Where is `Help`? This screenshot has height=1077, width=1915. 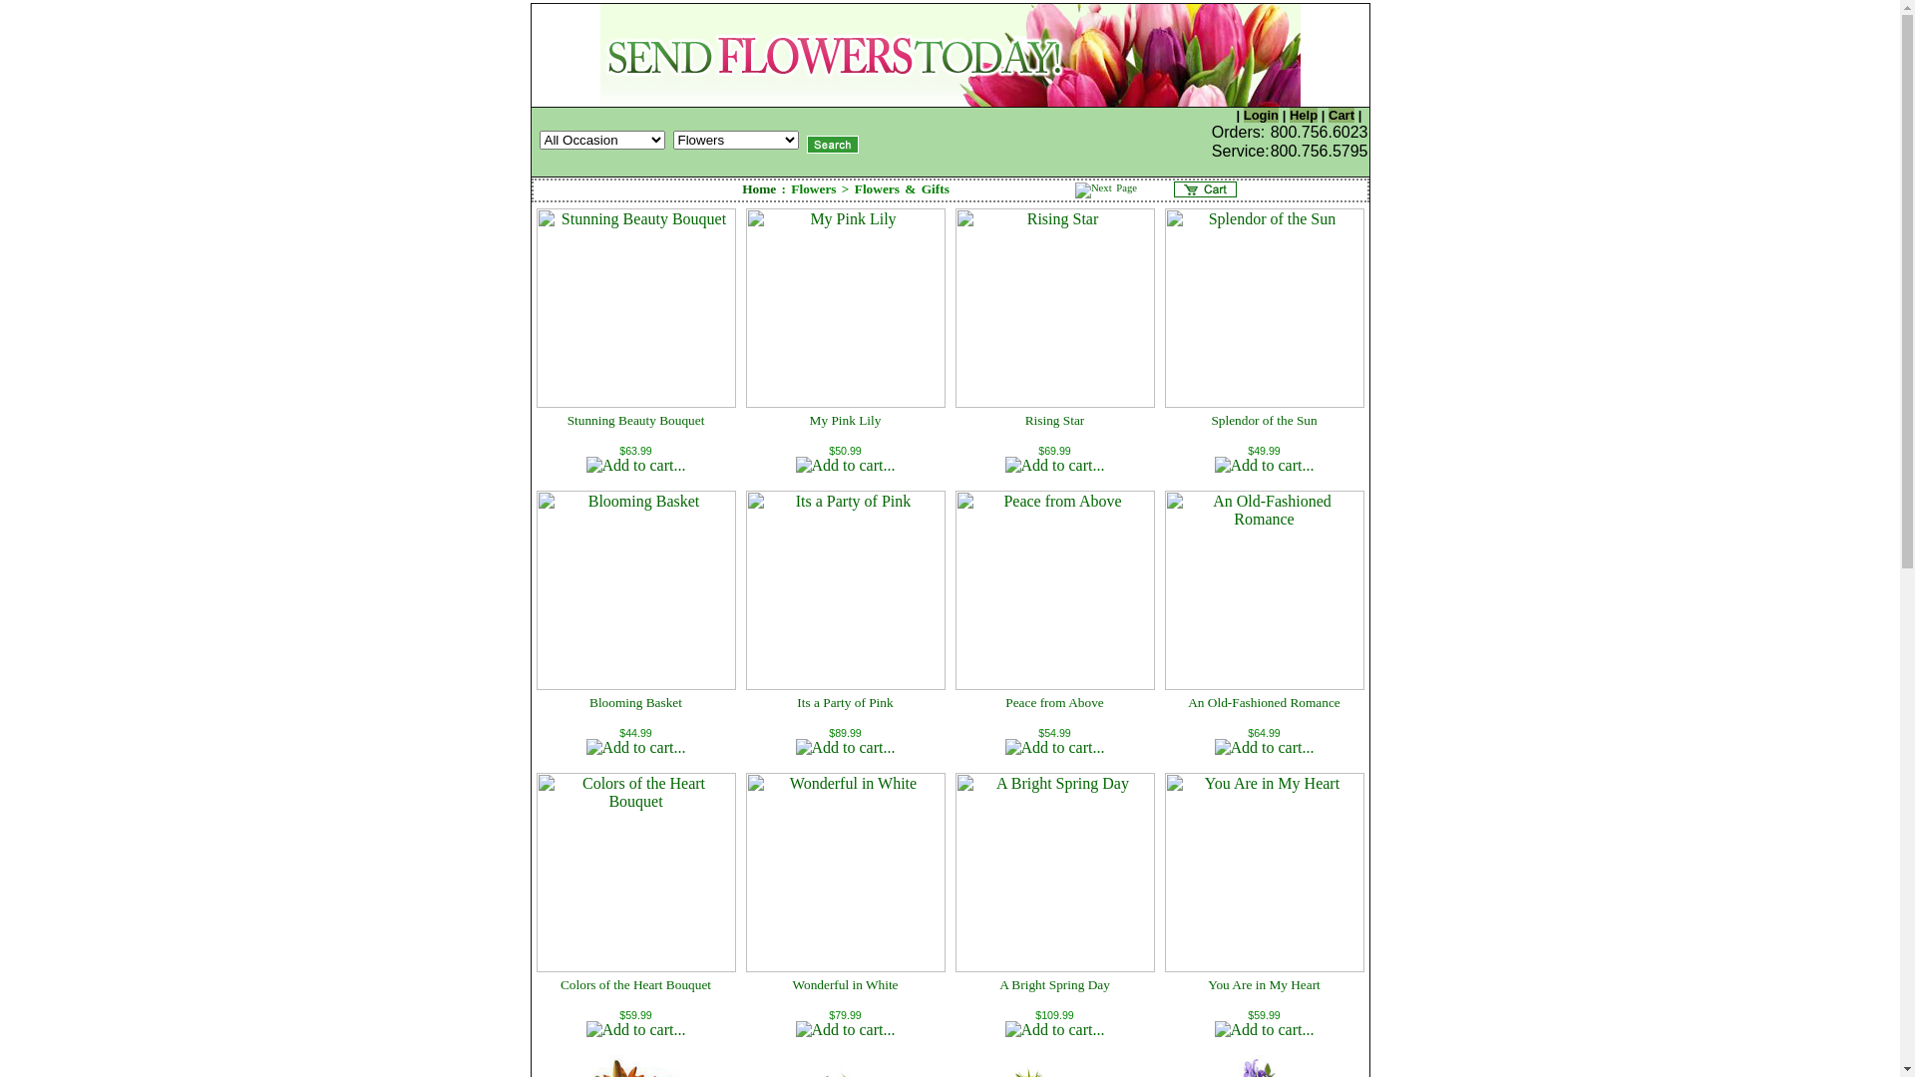
Help is located at coordinates (1304, 116).